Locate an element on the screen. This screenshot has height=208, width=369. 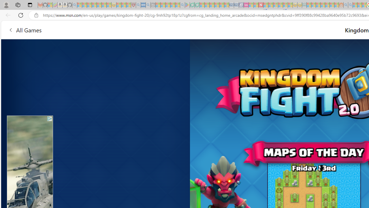
14 Common Myths Debunked By Scientific Facts - Sleeping is located at coordinates (270, 5).